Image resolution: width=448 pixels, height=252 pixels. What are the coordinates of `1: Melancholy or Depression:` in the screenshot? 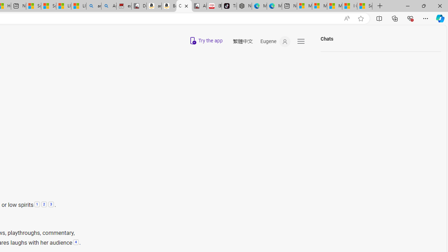 It's located at (37, 205).